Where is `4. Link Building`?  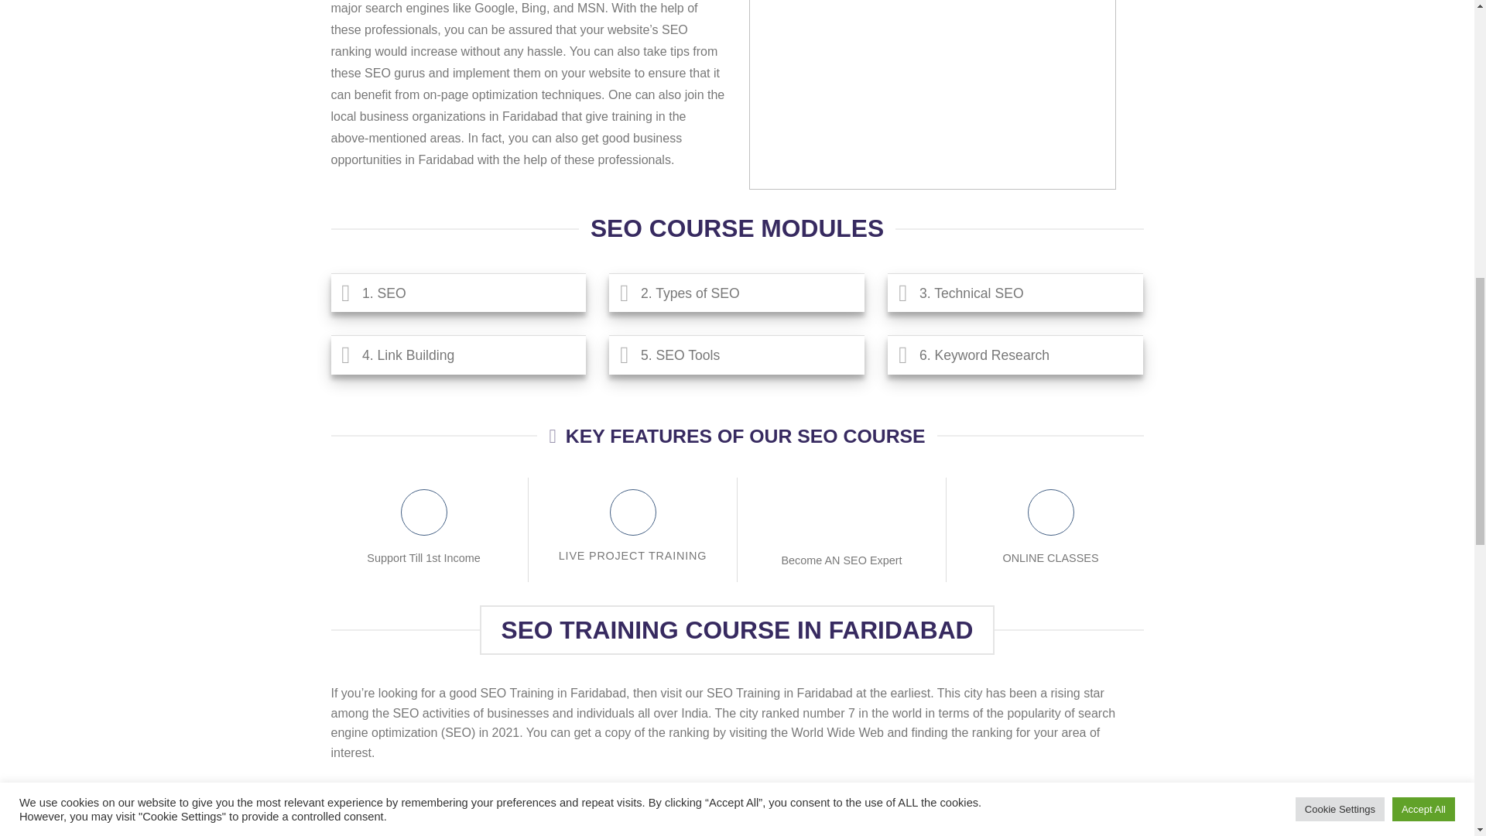
4. Link Building is located at coordinates (459, 355).